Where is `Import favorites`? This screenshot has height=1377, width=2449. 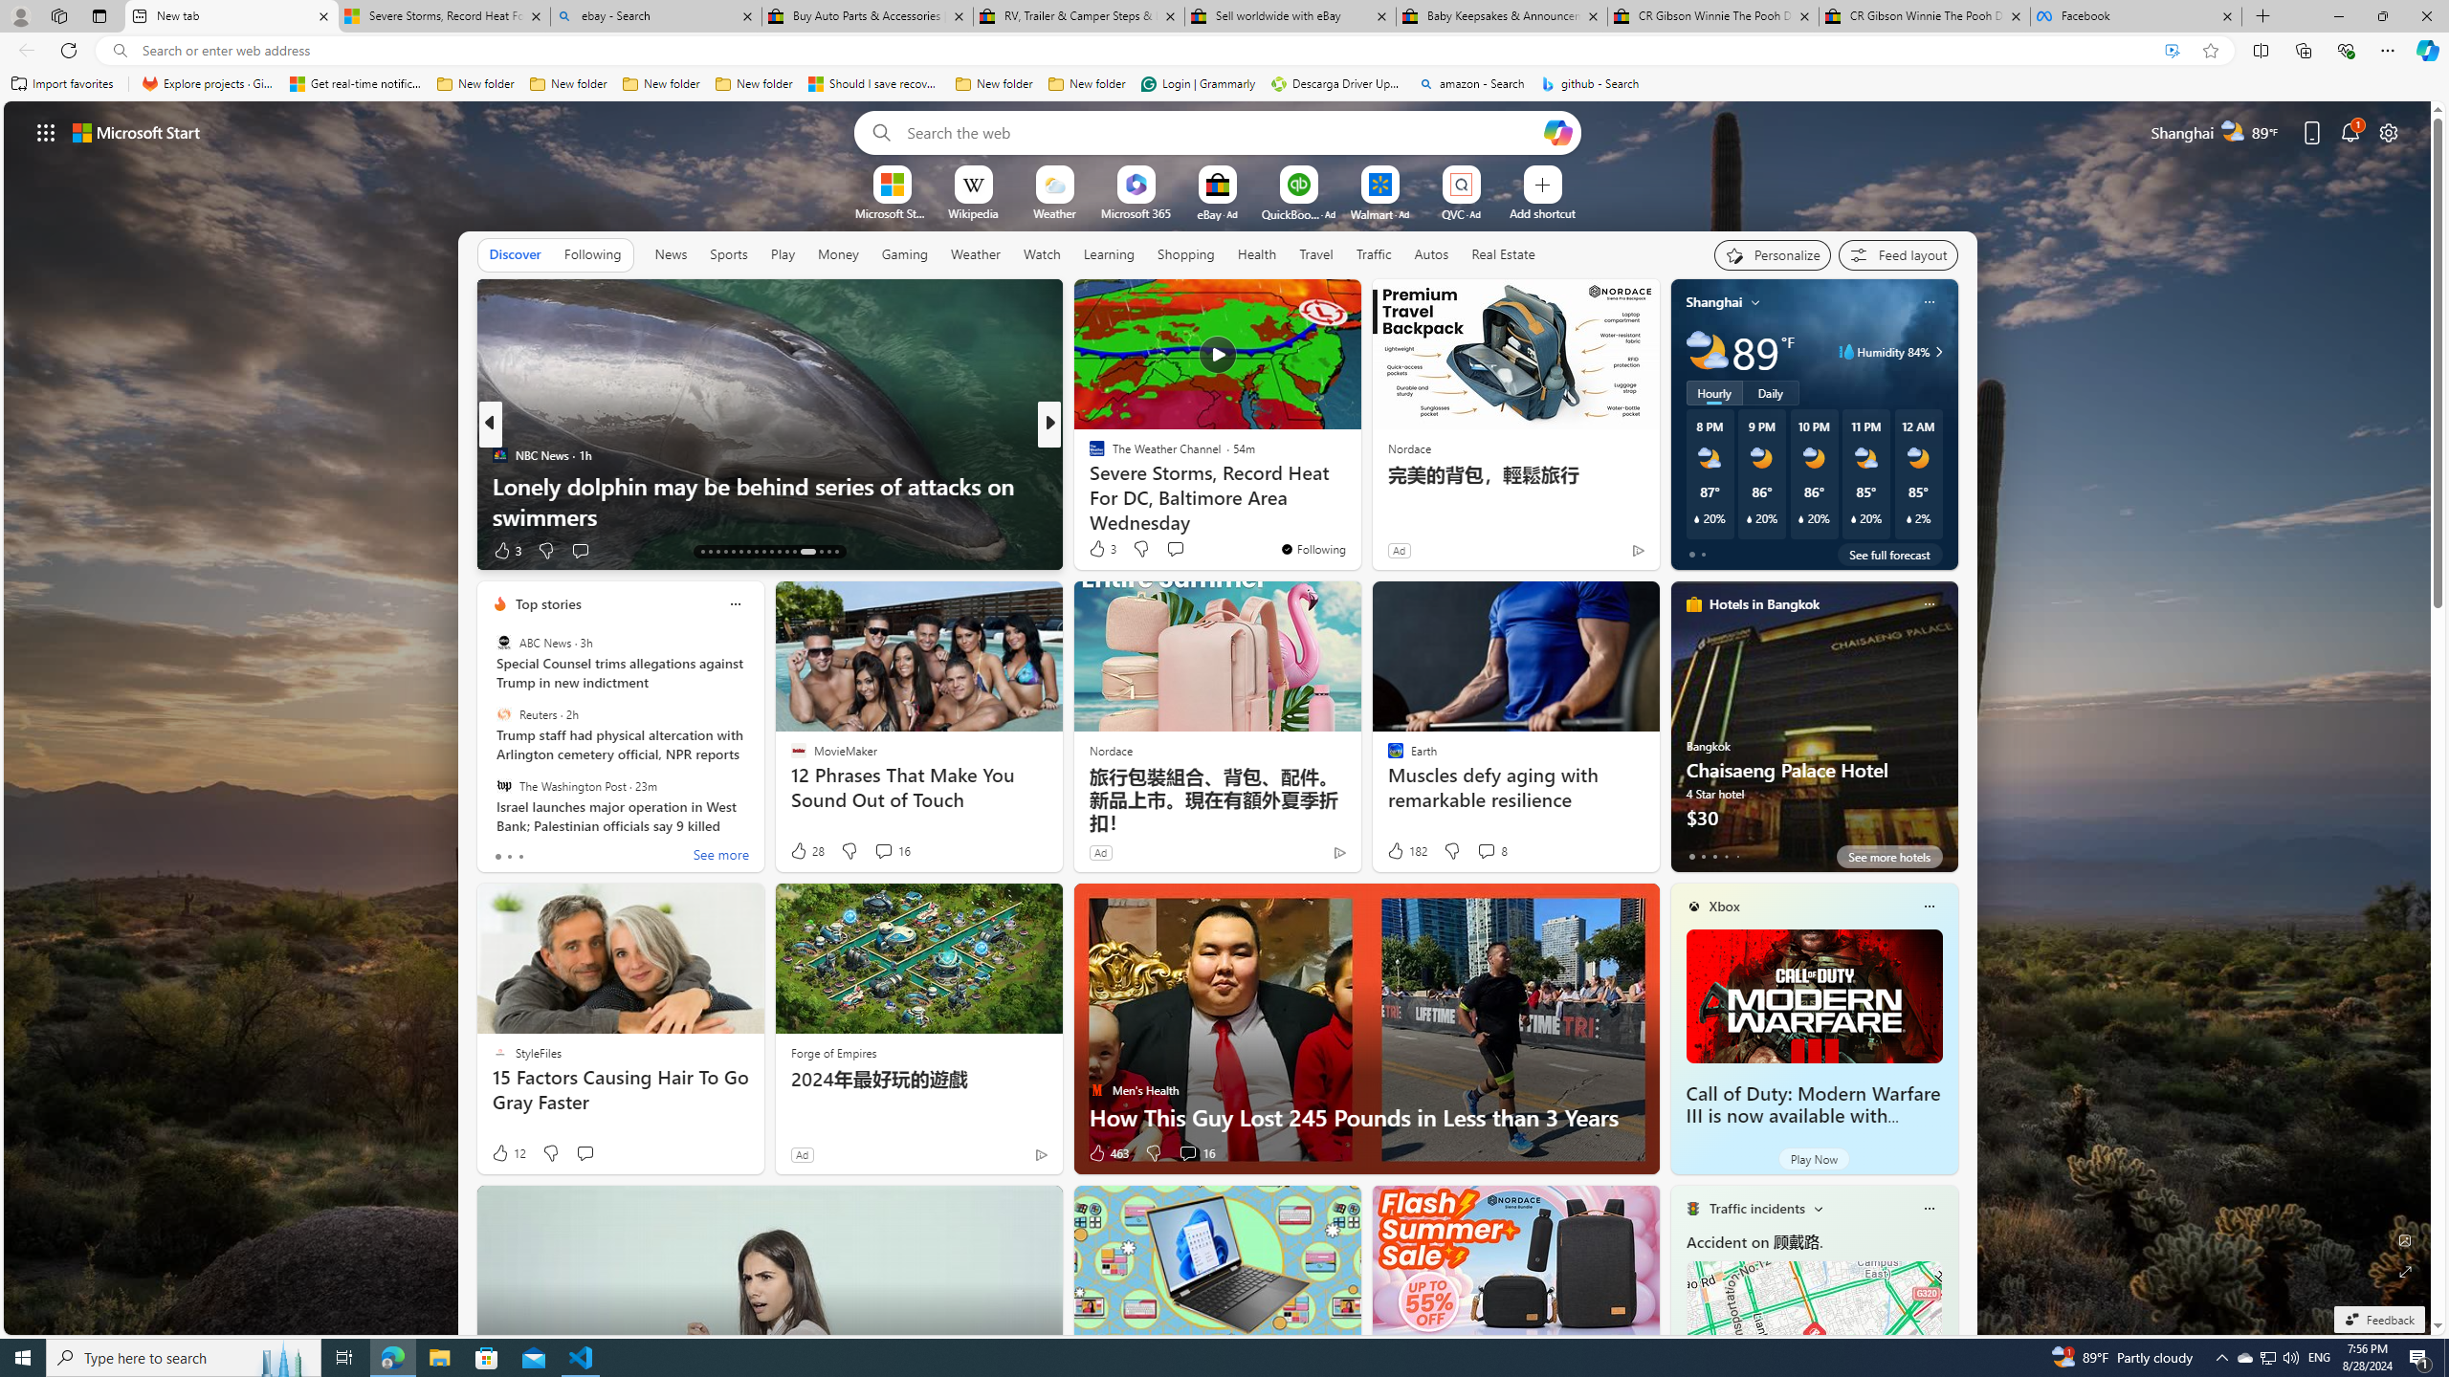
Import favorites is located at coordinates (62, 84).